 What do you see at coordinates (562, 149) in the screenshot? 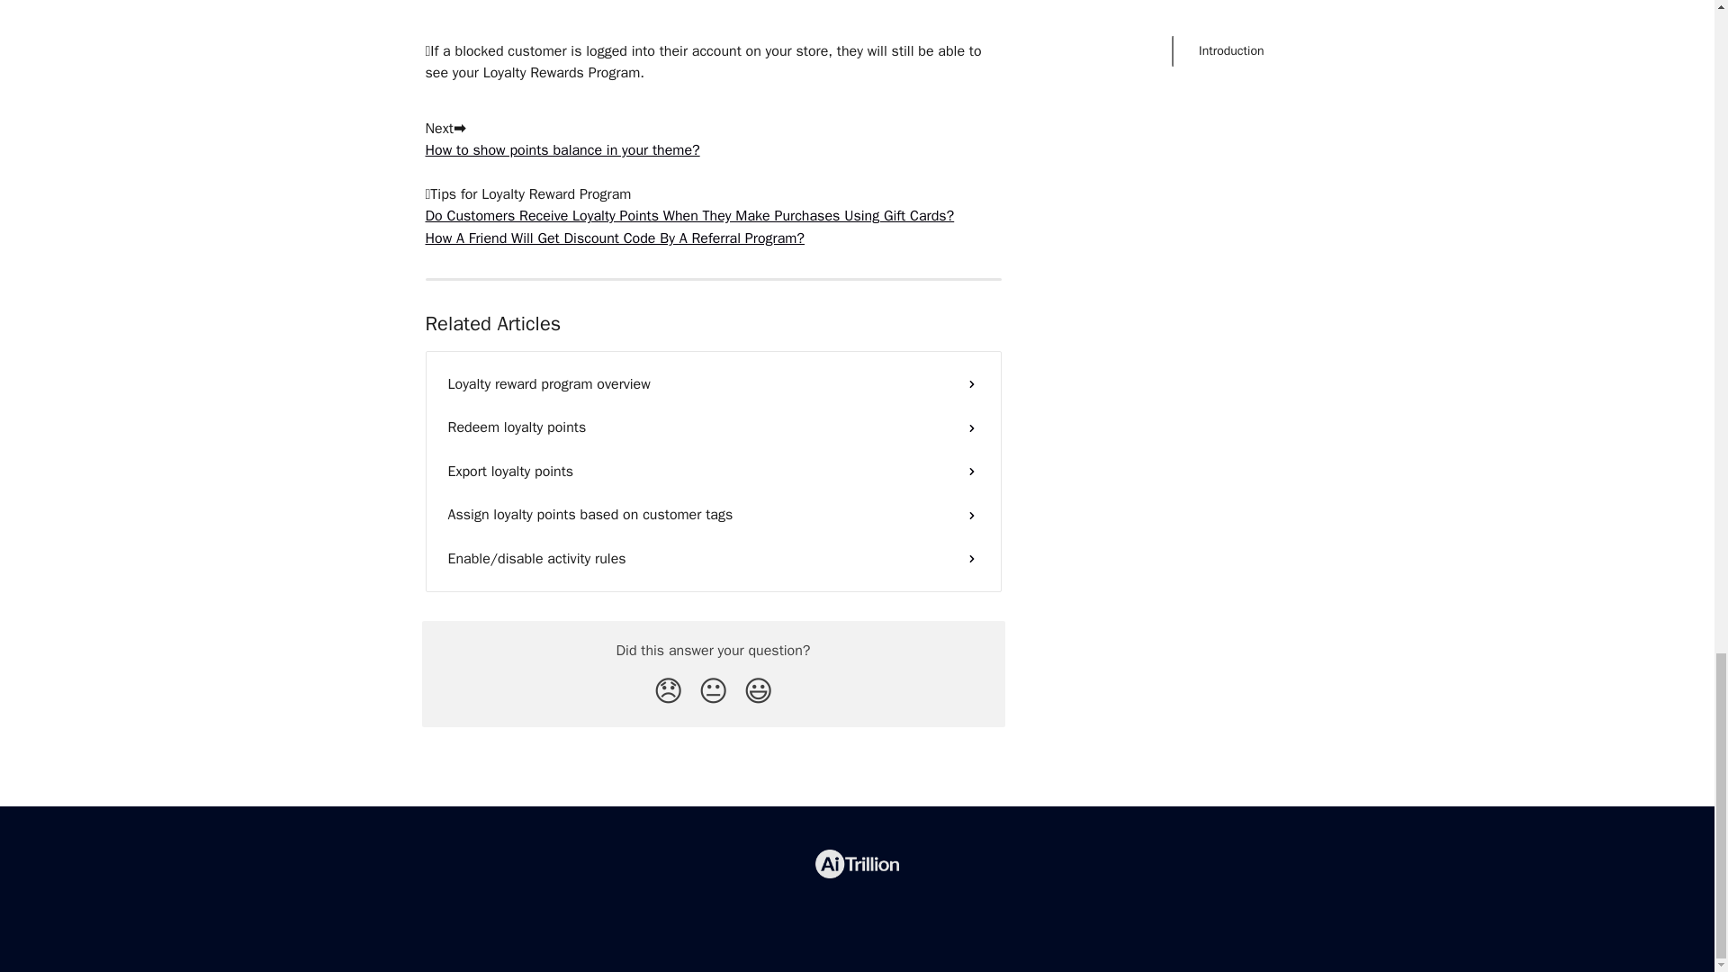
I see `How to show points balance in your theme?` at bounding box center [562, 149].